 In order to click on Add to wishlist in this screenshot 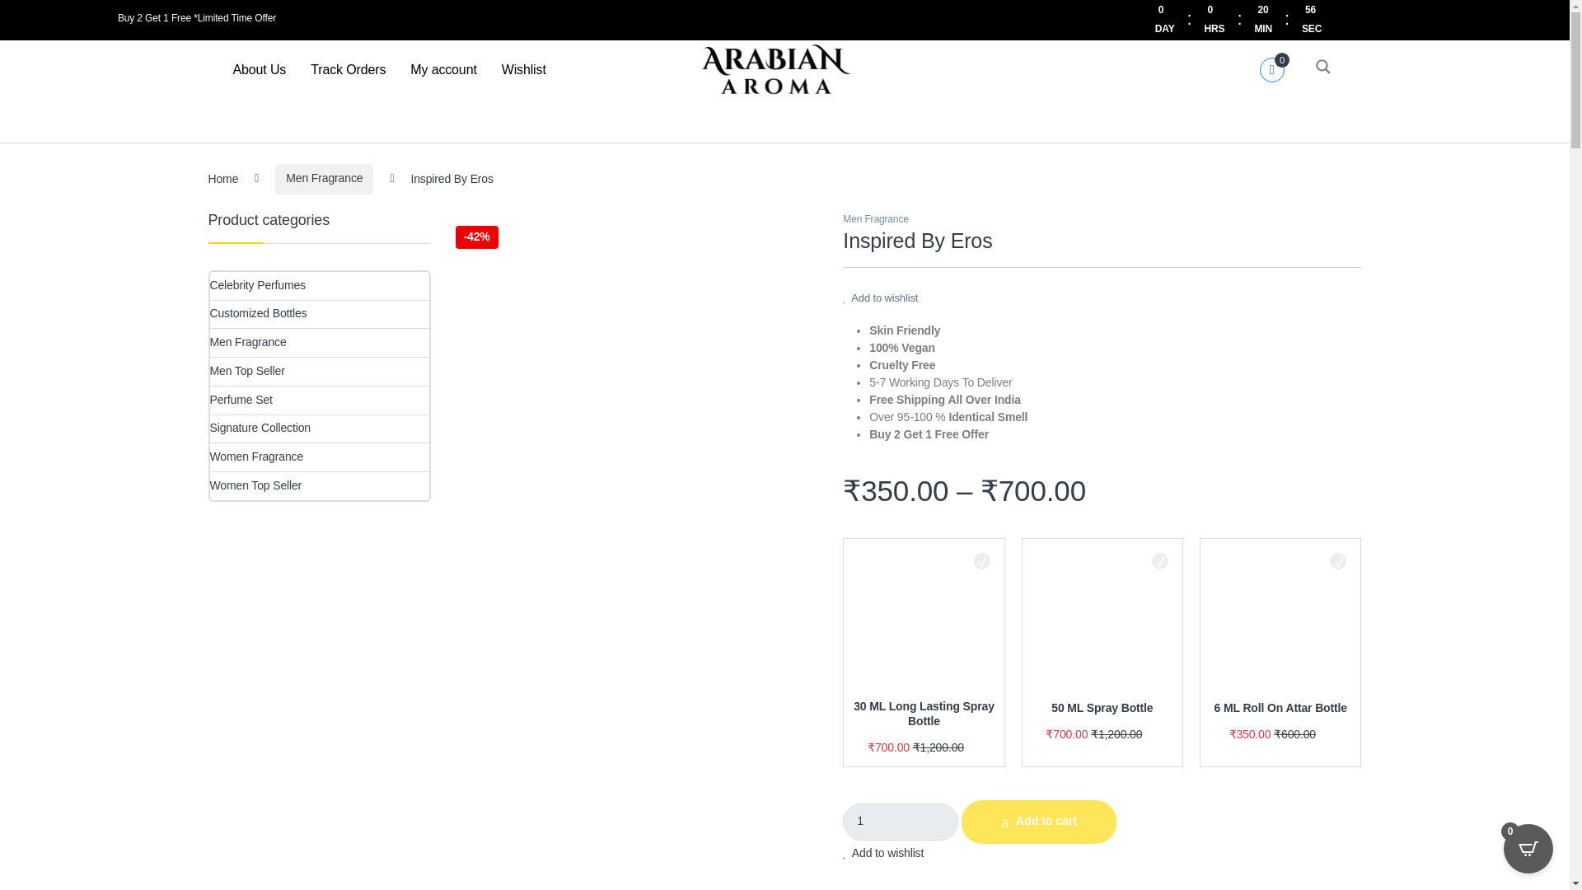, I will do `click(883, 853)`.